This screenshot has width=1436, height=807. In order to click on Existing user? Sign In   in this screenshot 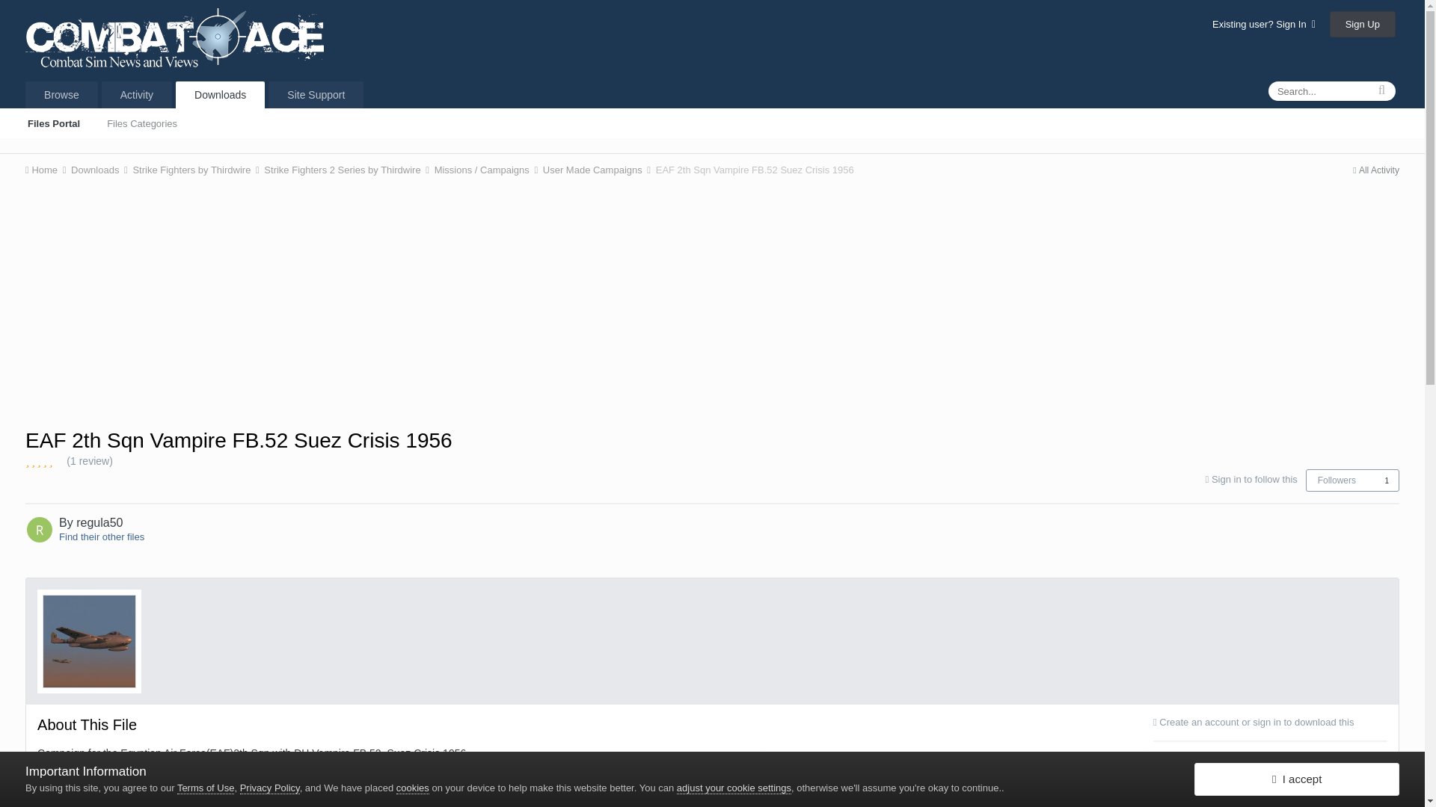, I will do `click(1263, 24)`.